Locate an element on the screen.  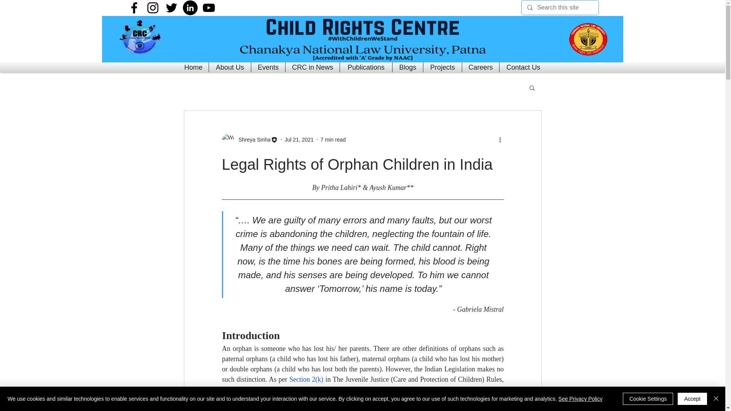
Contact Us is located at coordinates (523, 67).